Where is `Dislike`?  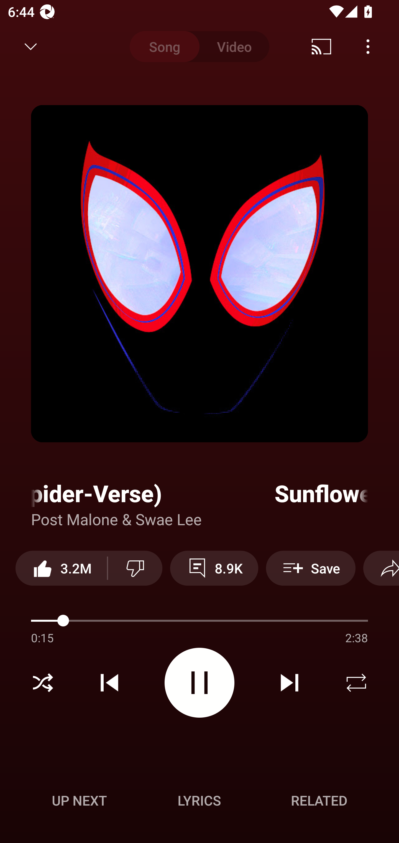
Dislike is located at coordinates (135, 568).